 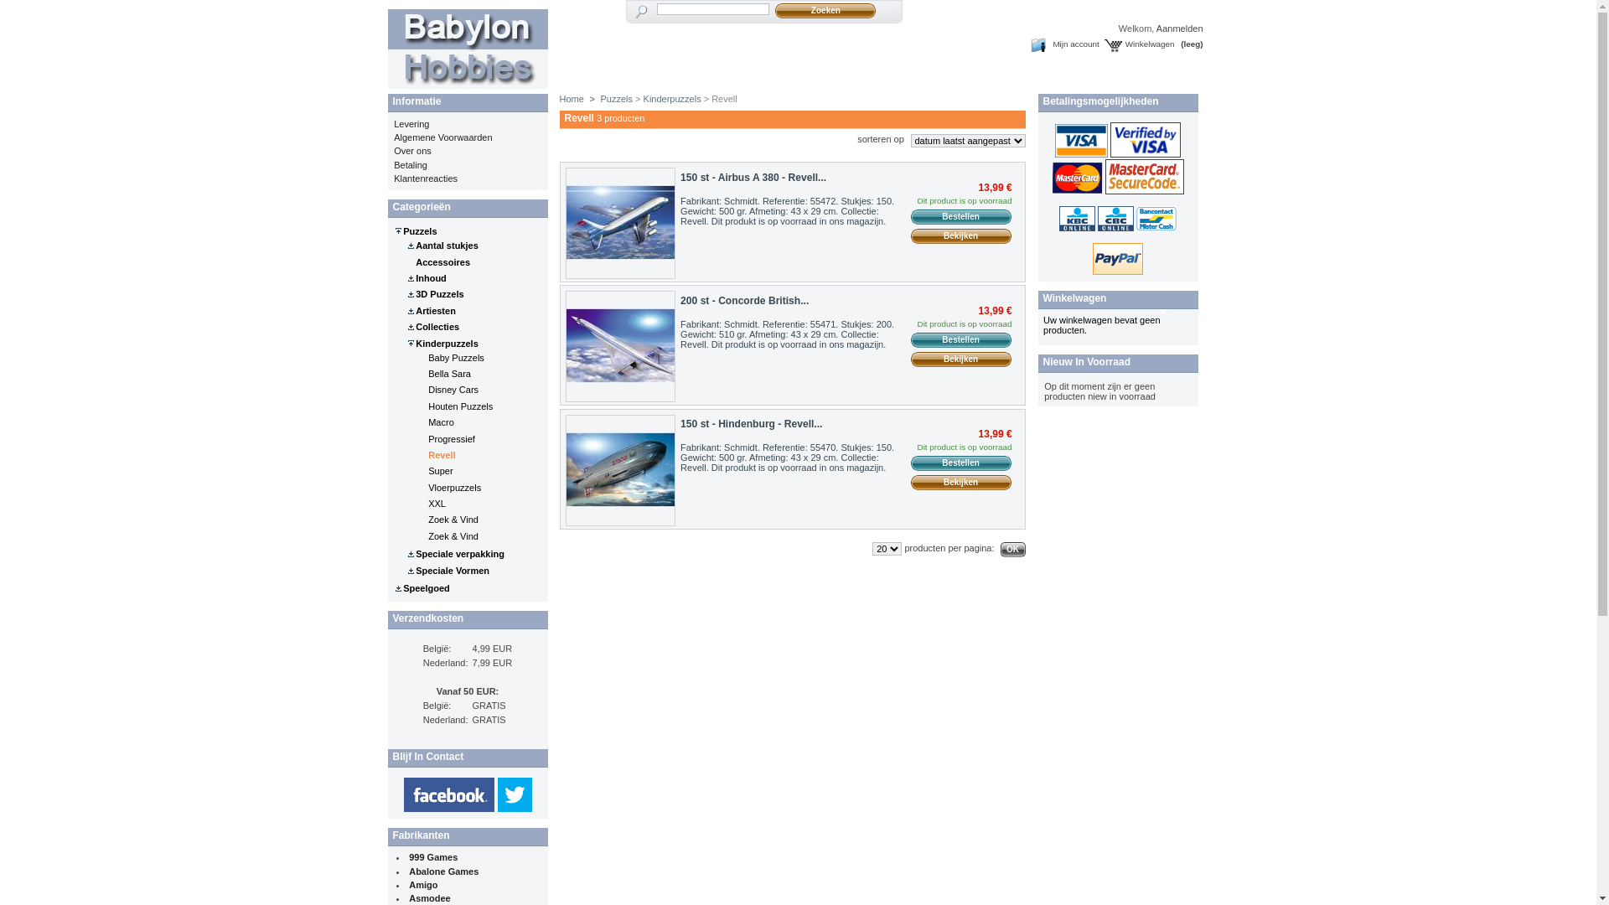 What do you see at coordinates (433, 857) in the screenshot?
I see `999 Games` at bounding box center [433, 857].